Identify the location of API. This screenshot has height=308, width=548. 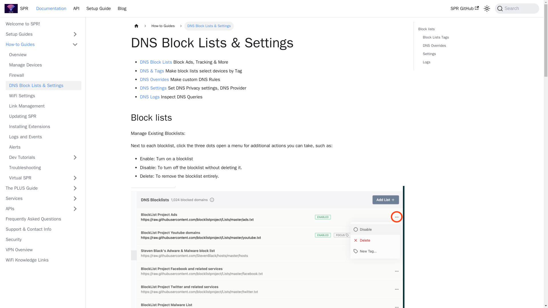
(76, 9).